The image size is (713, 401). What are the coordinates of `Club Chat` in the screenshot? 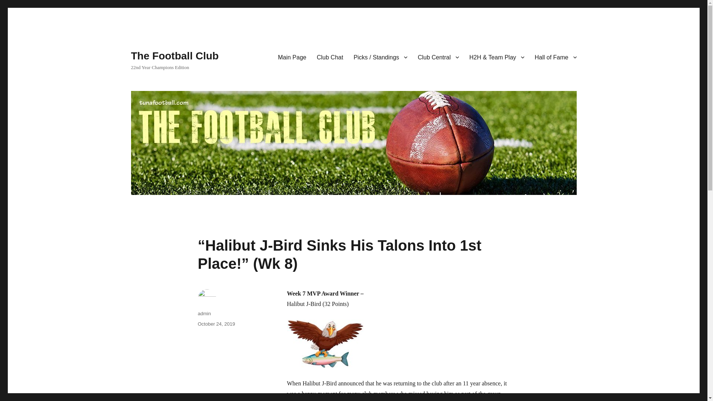 It's located at (330, 57).